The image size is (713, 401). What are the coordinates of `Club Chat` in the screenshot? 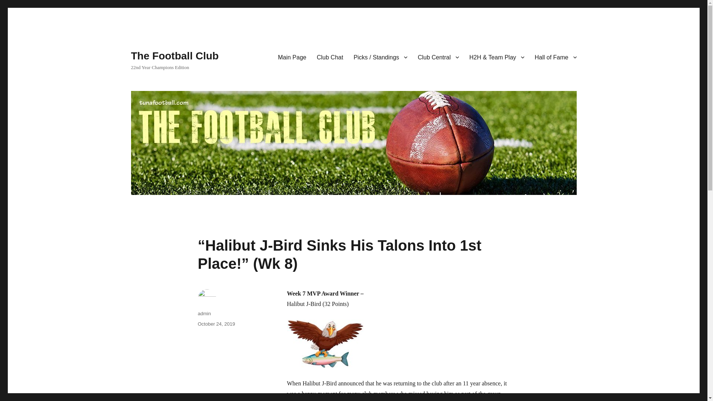 It's located at (330, 57).